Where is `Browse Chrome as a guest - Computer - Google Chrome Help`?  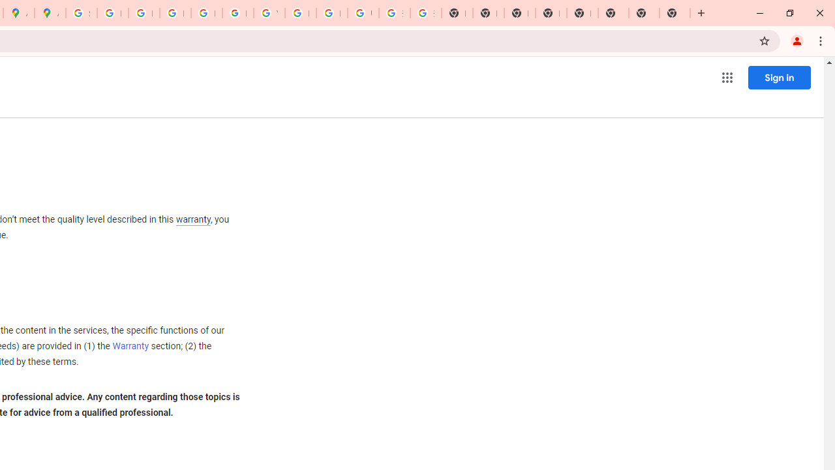
Browse Chrome as a guest - Computer - Google Chrome Help is located at coordinates (300, 13).